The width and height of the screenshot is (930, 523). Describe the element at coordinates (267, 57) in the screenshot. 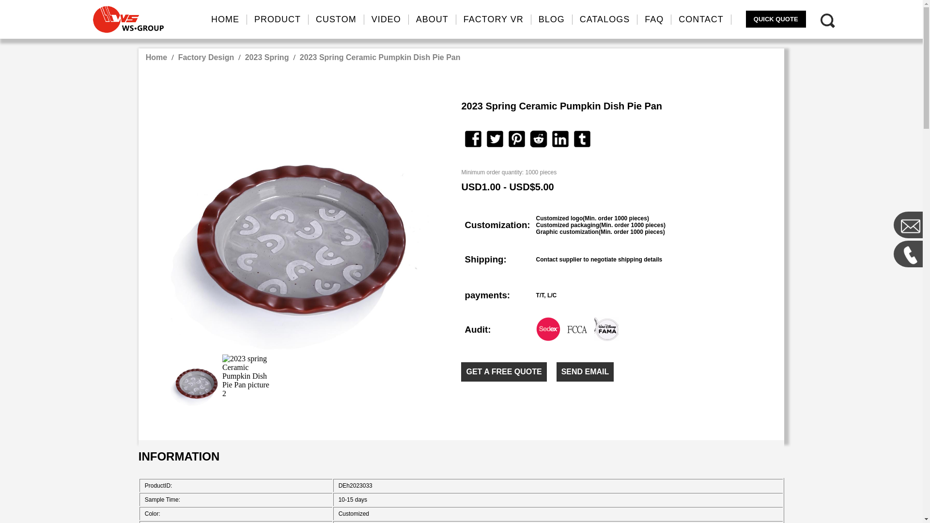

I see `2023 Spring` at that location.